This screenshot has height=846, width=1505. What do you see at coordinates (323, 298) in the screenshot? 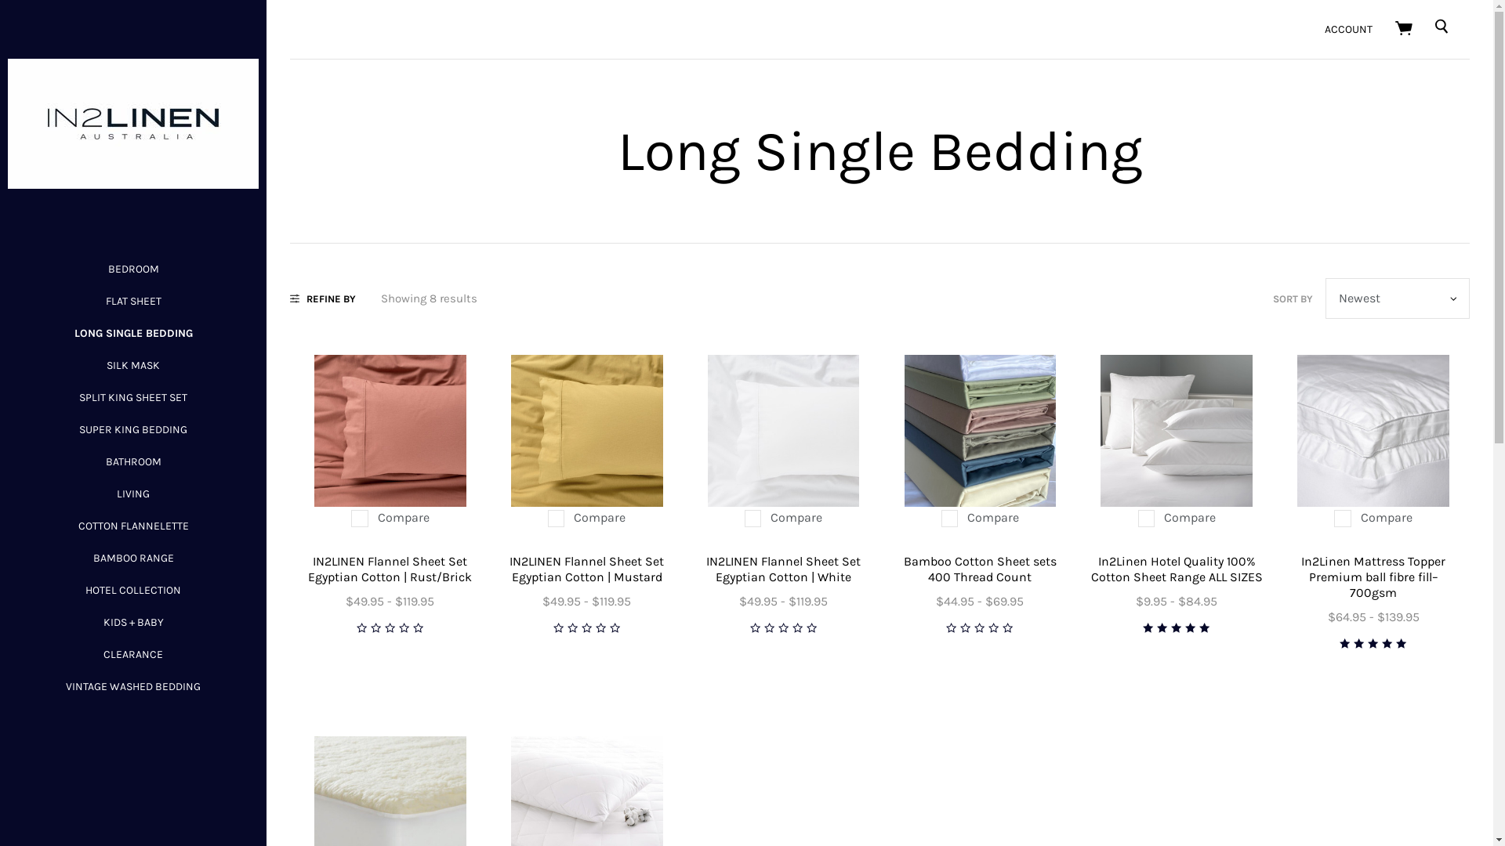
I see `FILTER REFINE BY` at bounding box center [323, 298].